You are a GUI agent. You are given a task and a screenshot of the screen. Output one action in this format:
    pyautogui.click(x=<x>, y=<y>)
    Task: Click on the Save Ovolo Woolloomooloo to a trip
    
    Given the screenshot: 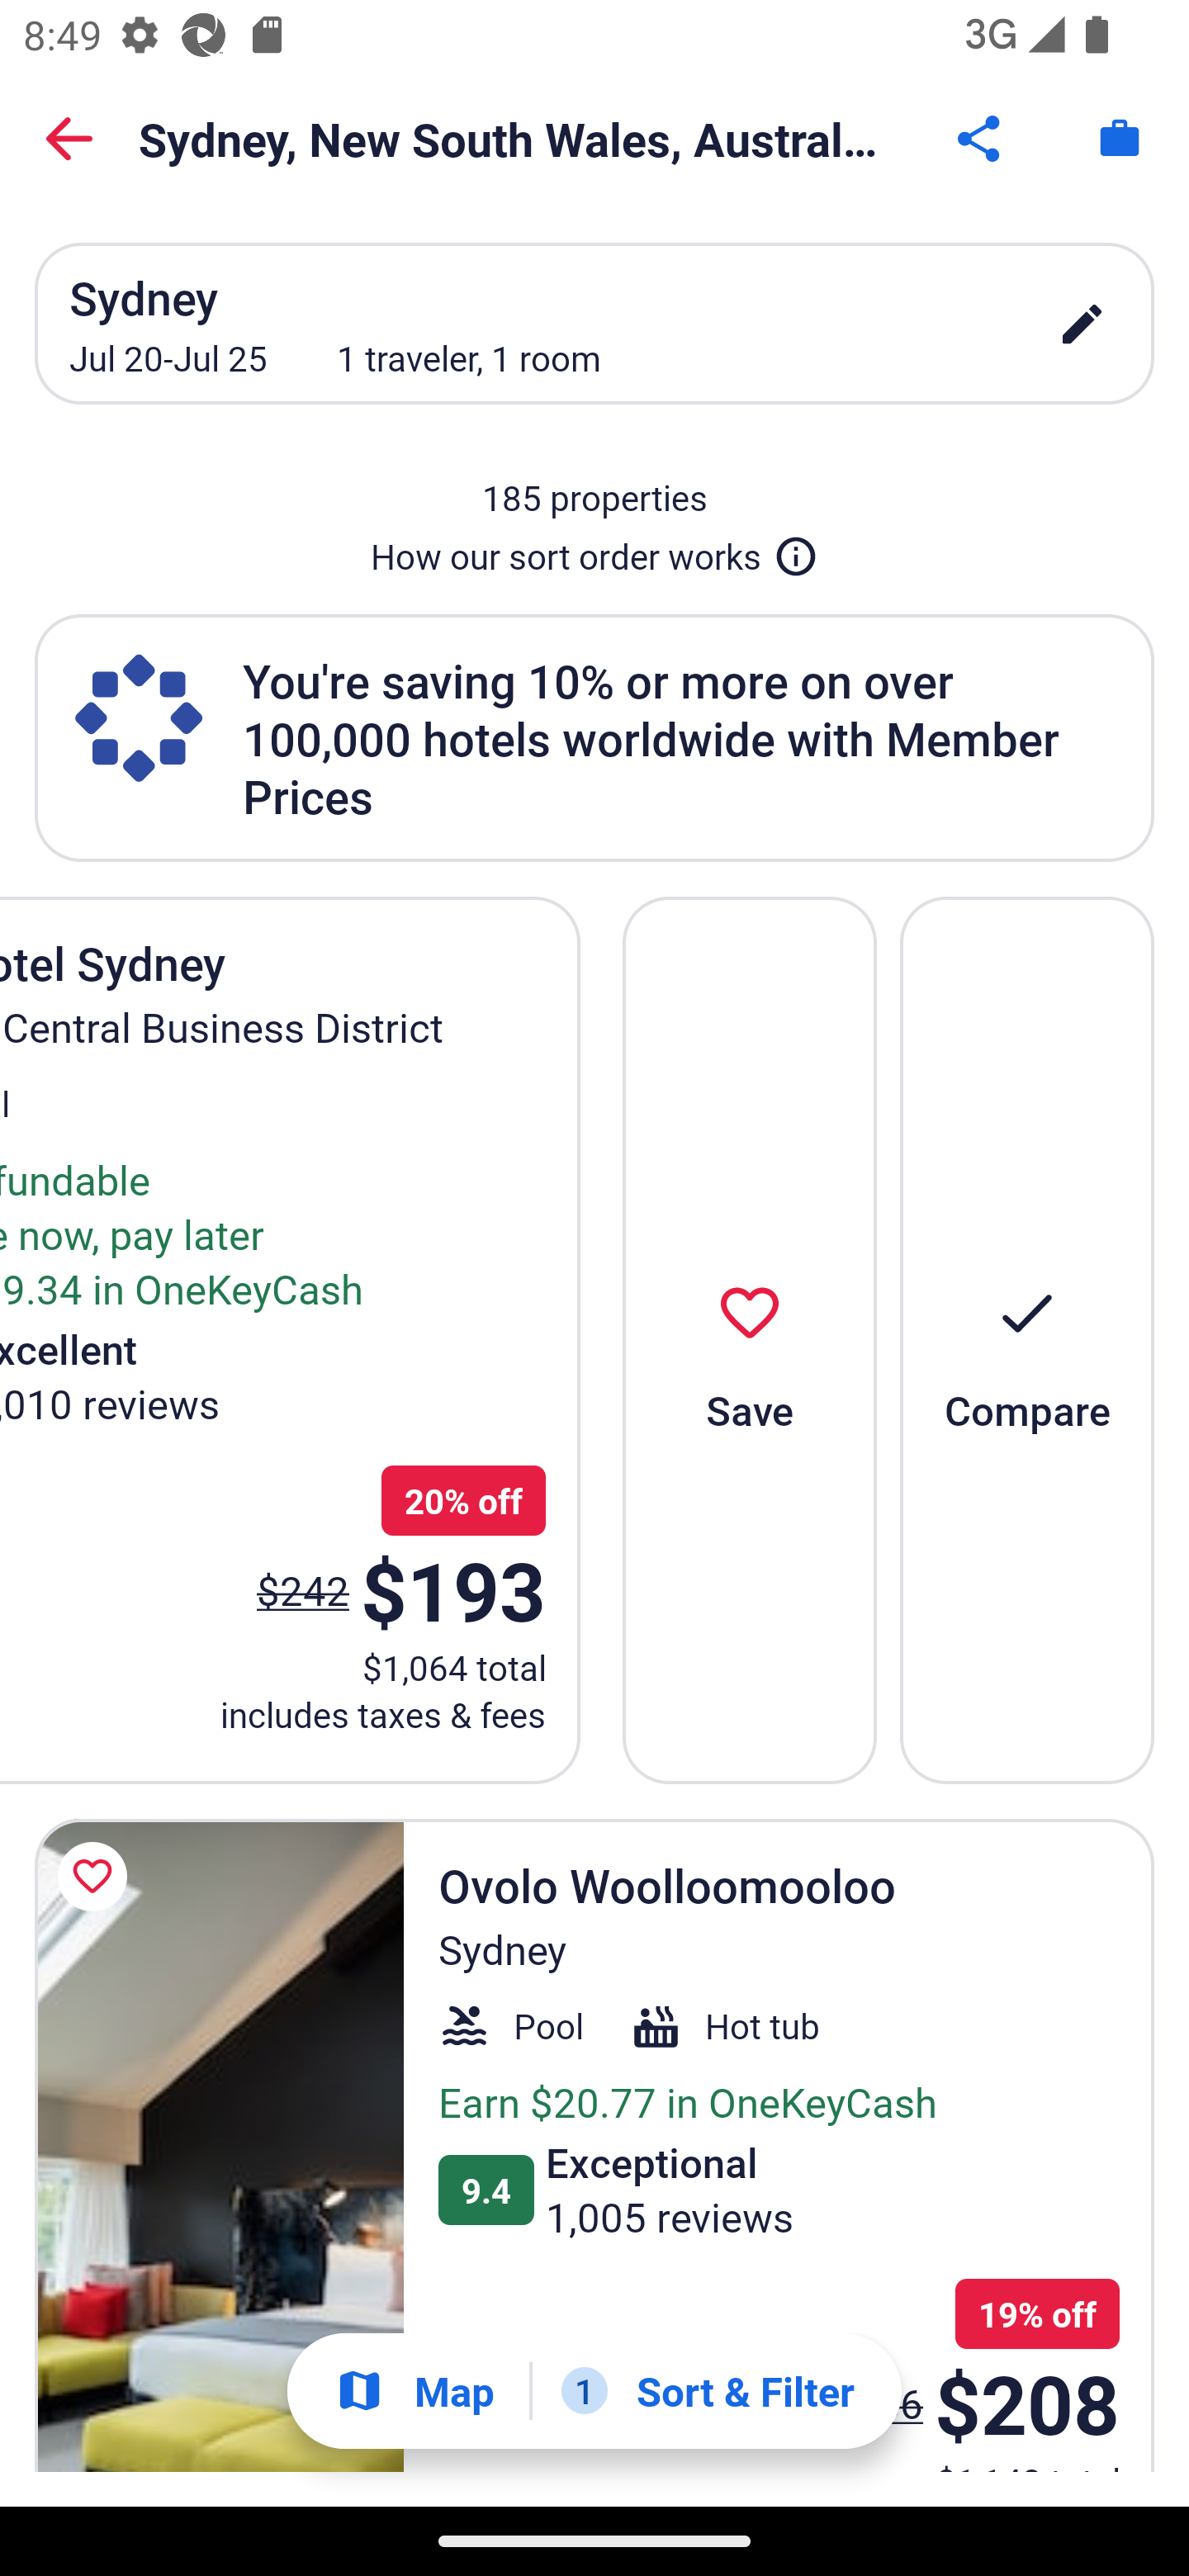 What is the action you would take?
    pyautogui.click(x=97, y=1876)
    